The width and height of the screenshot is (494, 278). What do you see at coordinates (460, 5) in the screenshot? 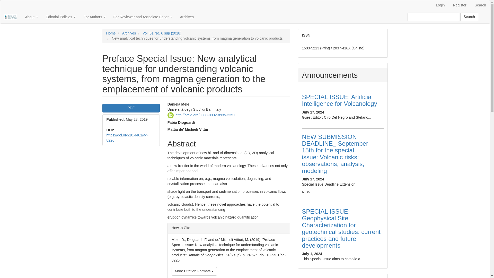
I see `Register` at bounding box center [460, 5].